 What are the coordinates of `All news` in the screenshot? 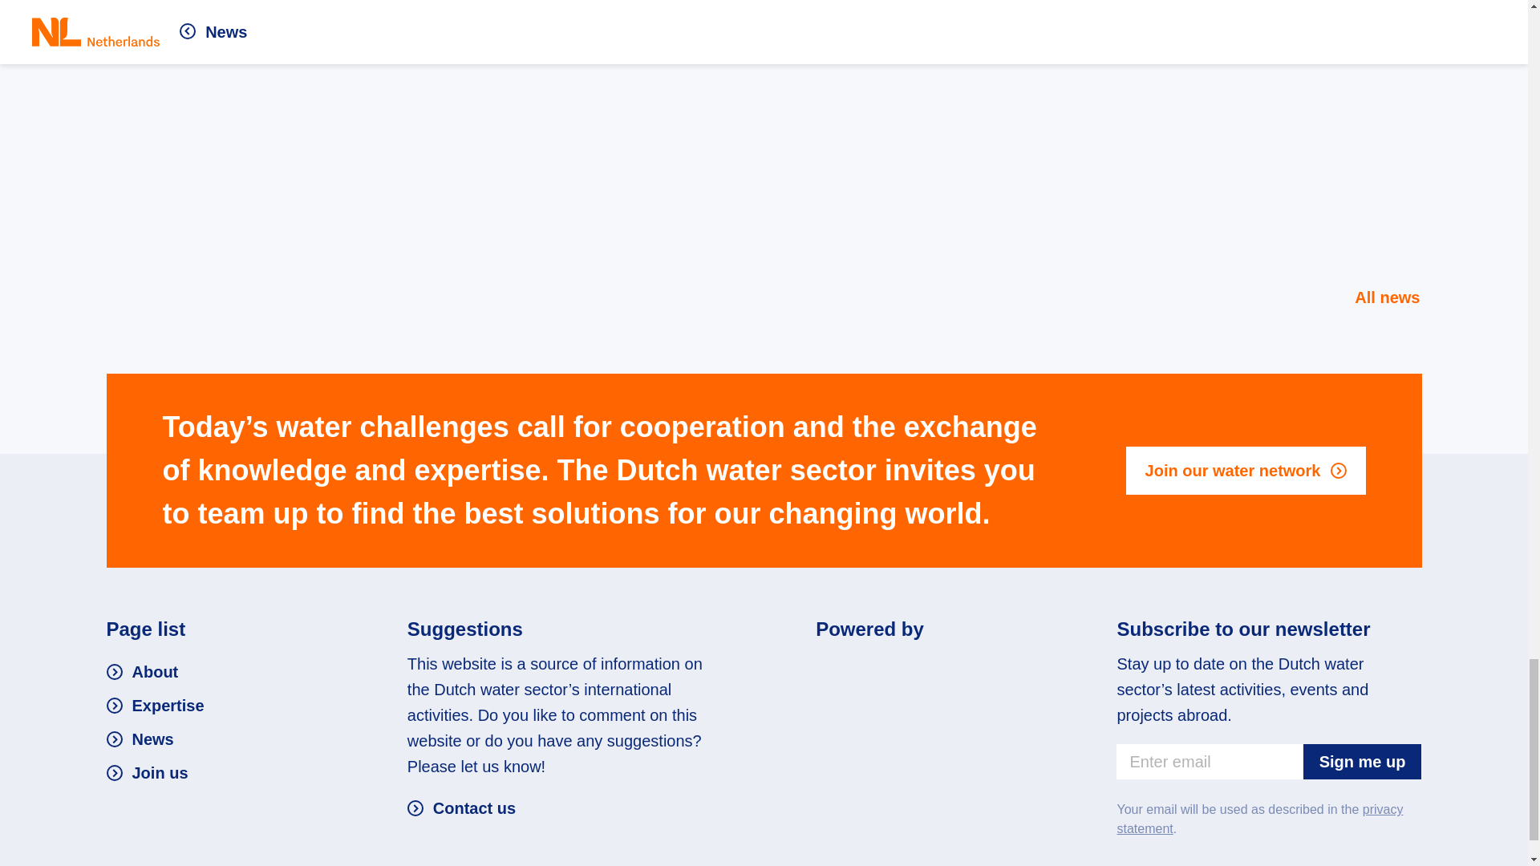 It's located at (1376, 297).